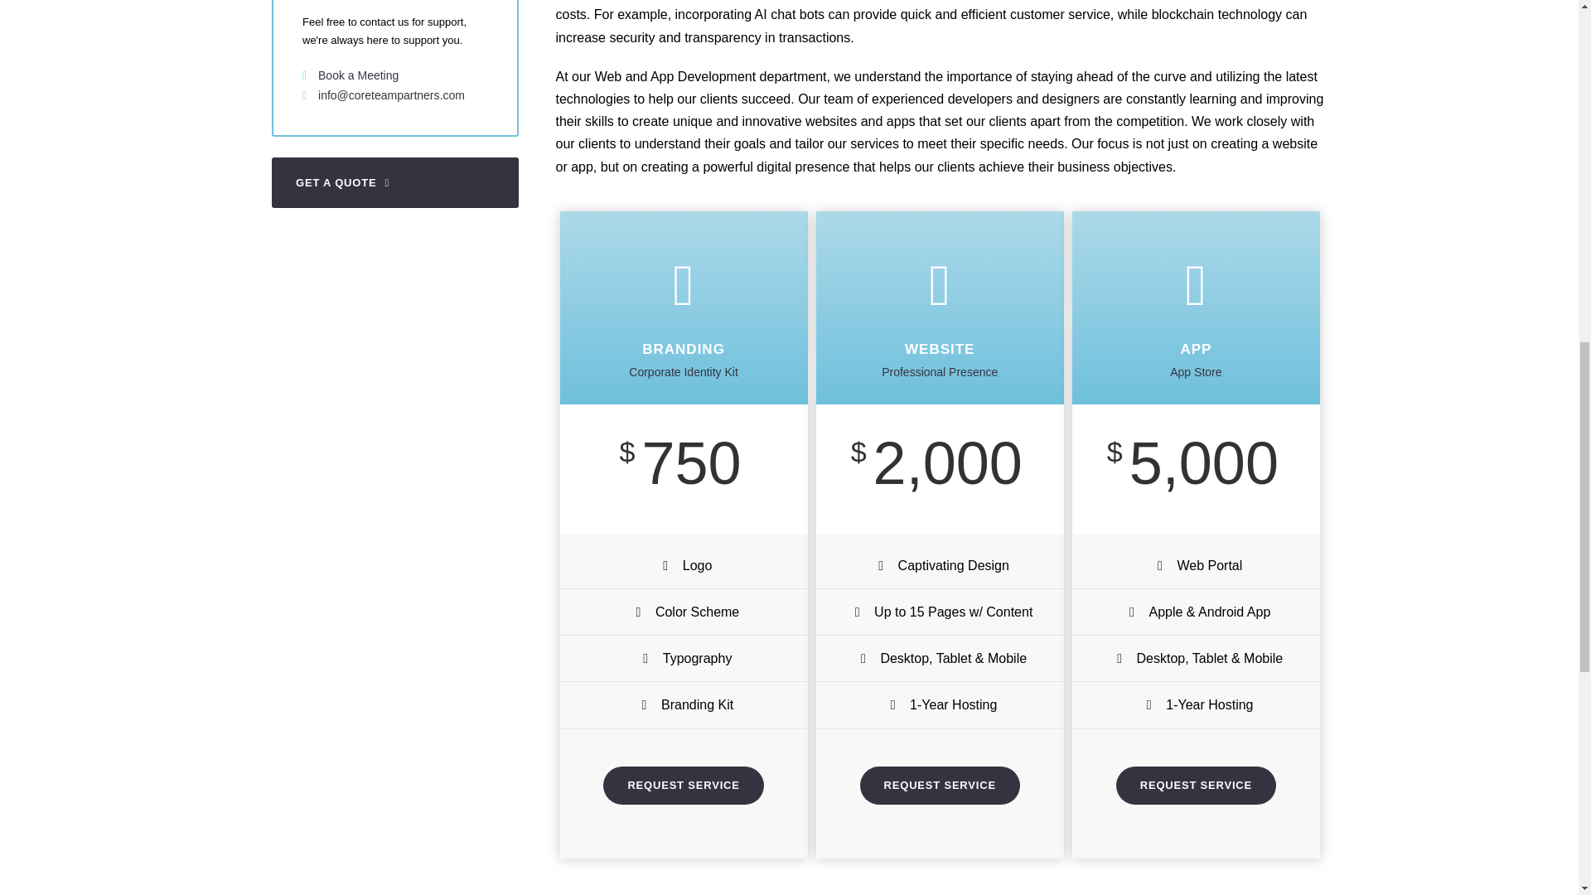 The height and width of the screenshot is (895, 1591). What do you see at coordinates (1196, 785) in the screenshot?
I see `REQUEST SERVICE` at bounding box center [1196, 785].